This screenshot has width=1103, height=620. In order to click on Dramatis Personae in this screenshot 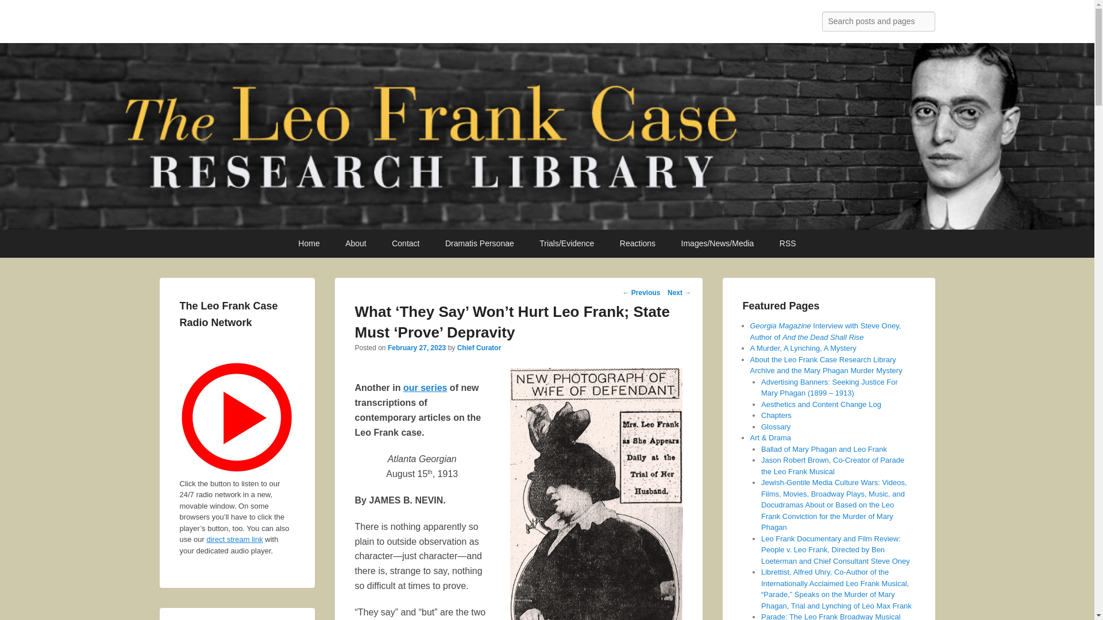, I will do `click(479, 243)`.